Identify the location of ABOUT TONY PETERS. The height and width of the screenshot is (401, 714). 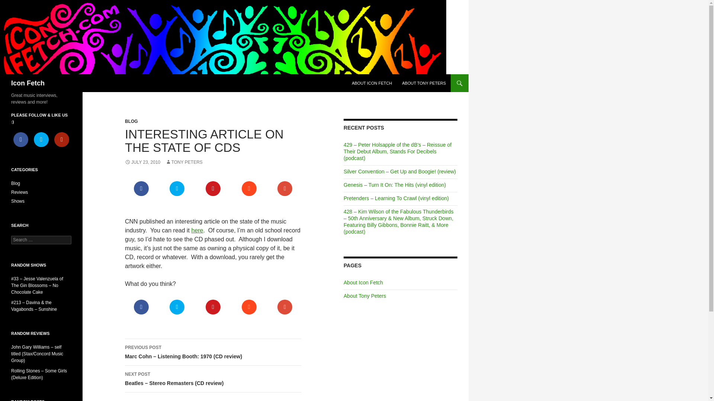
(424, 83).